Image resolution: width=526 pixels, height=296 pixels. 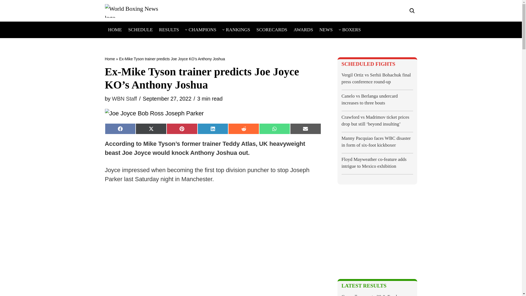 I want to click on Posts by WBN Staff, so click(x=124, y=99).